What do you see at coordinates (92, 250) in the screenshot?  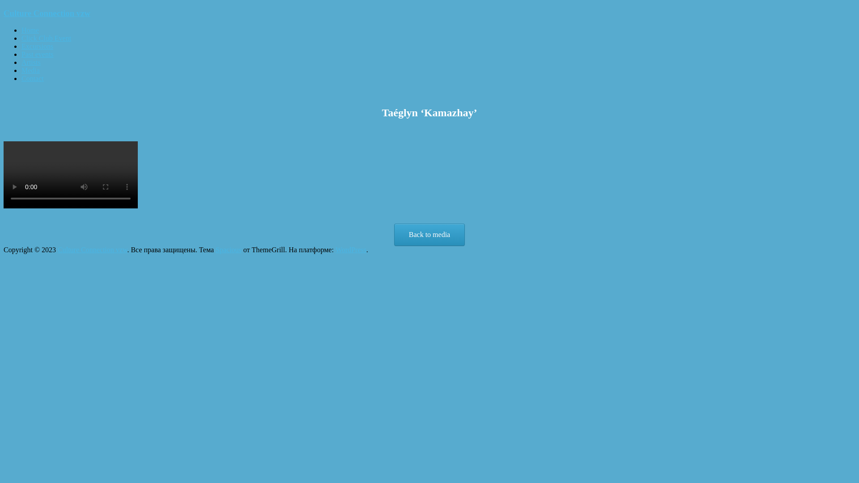 I see `Culture Connection vzw` at bounding box center [92, 250].